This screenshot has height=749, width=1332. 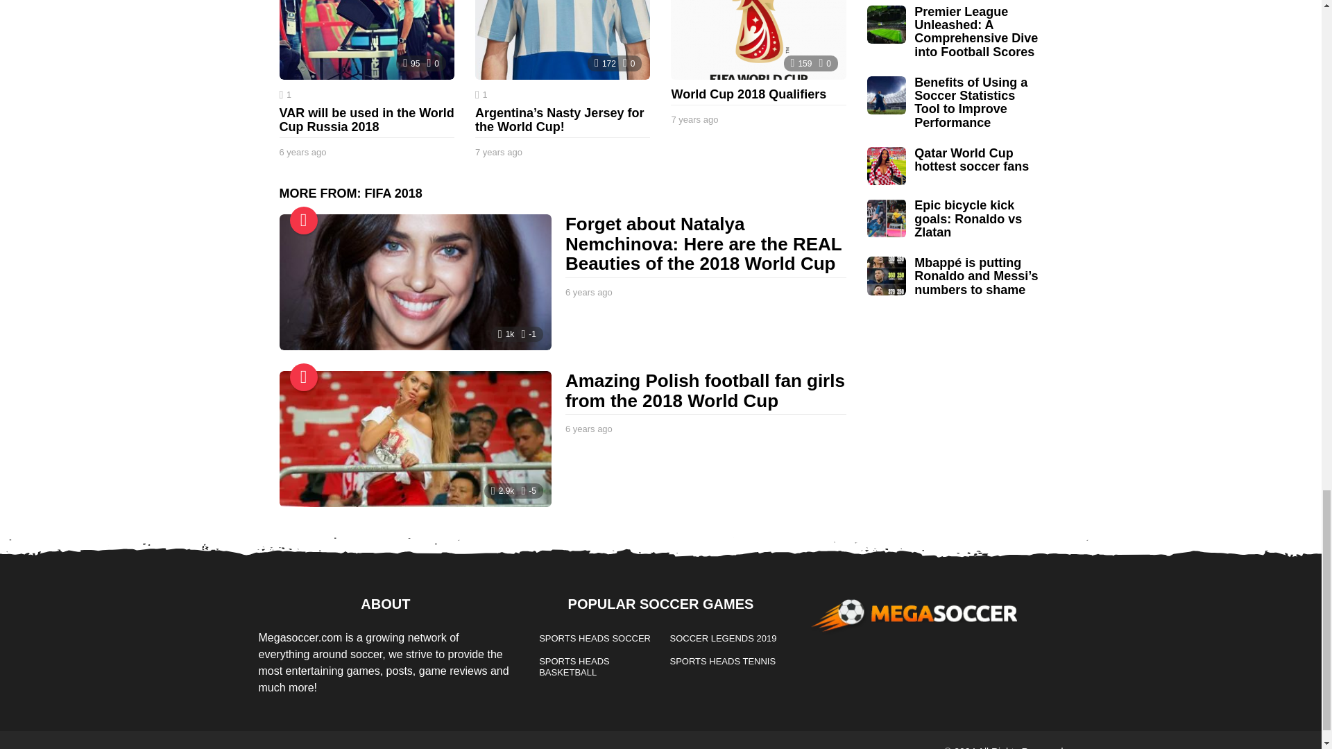 I want to click on Amazing Polish football fan girls from the 2018 World Cup, so click(x=415, y=438).